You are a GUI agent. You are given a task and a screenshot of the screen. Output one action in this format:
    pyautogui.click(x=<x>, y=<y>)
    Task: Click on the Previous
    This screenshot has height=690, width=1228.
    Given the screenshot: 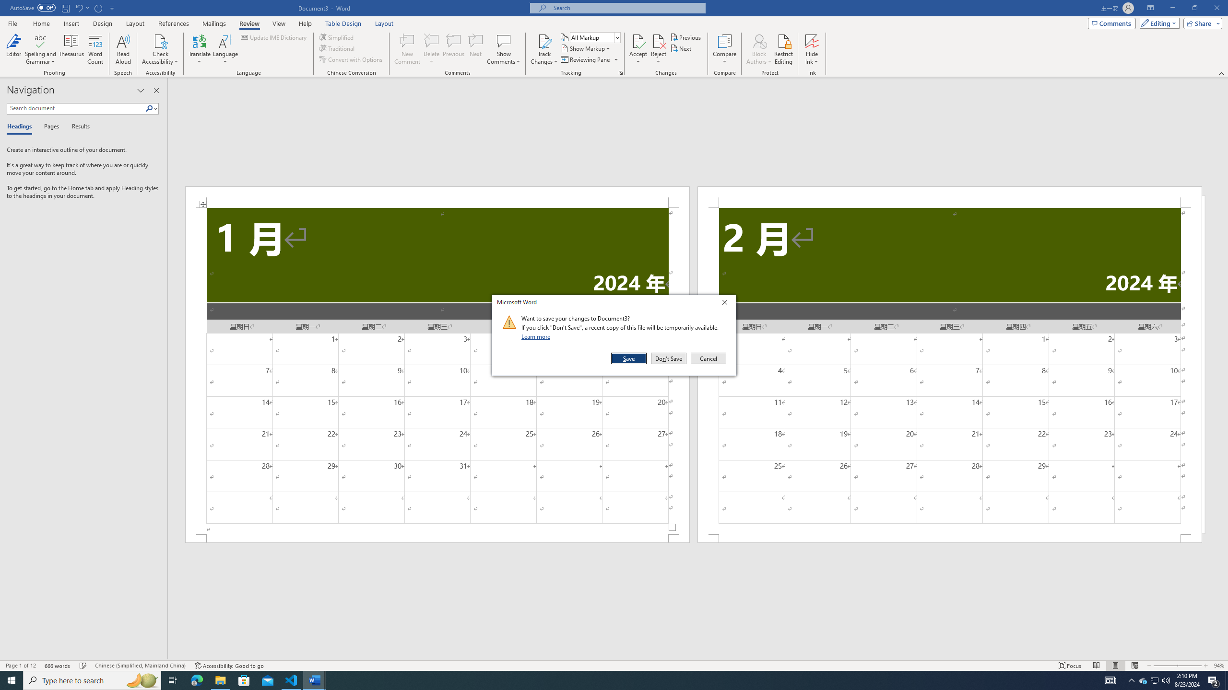 What is the action you would take?
    pyautogui.click(x=605, y=680)
    